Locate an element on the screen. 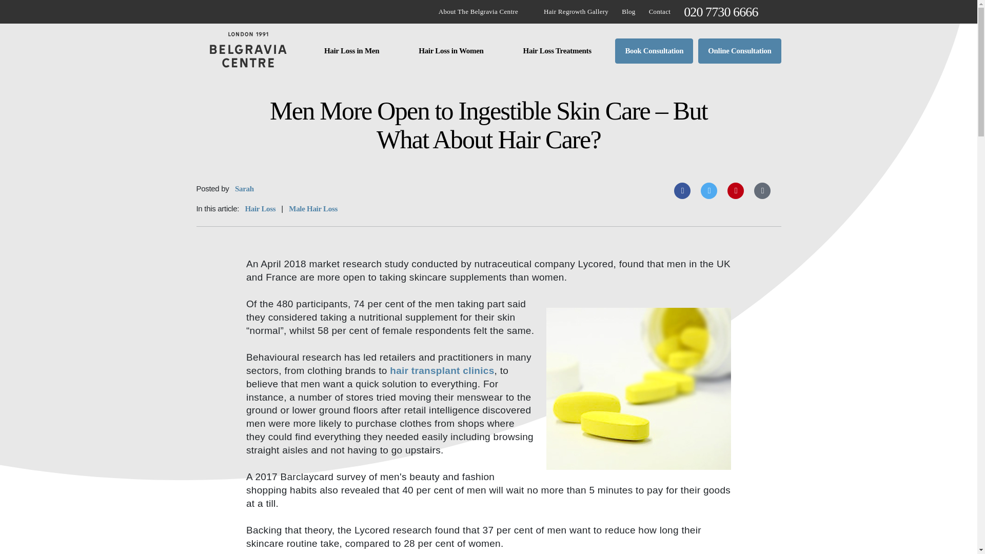 Image resolution: width=985 pixels, height=554 pixels. Online Consultation is located at coordinates (740, 51).